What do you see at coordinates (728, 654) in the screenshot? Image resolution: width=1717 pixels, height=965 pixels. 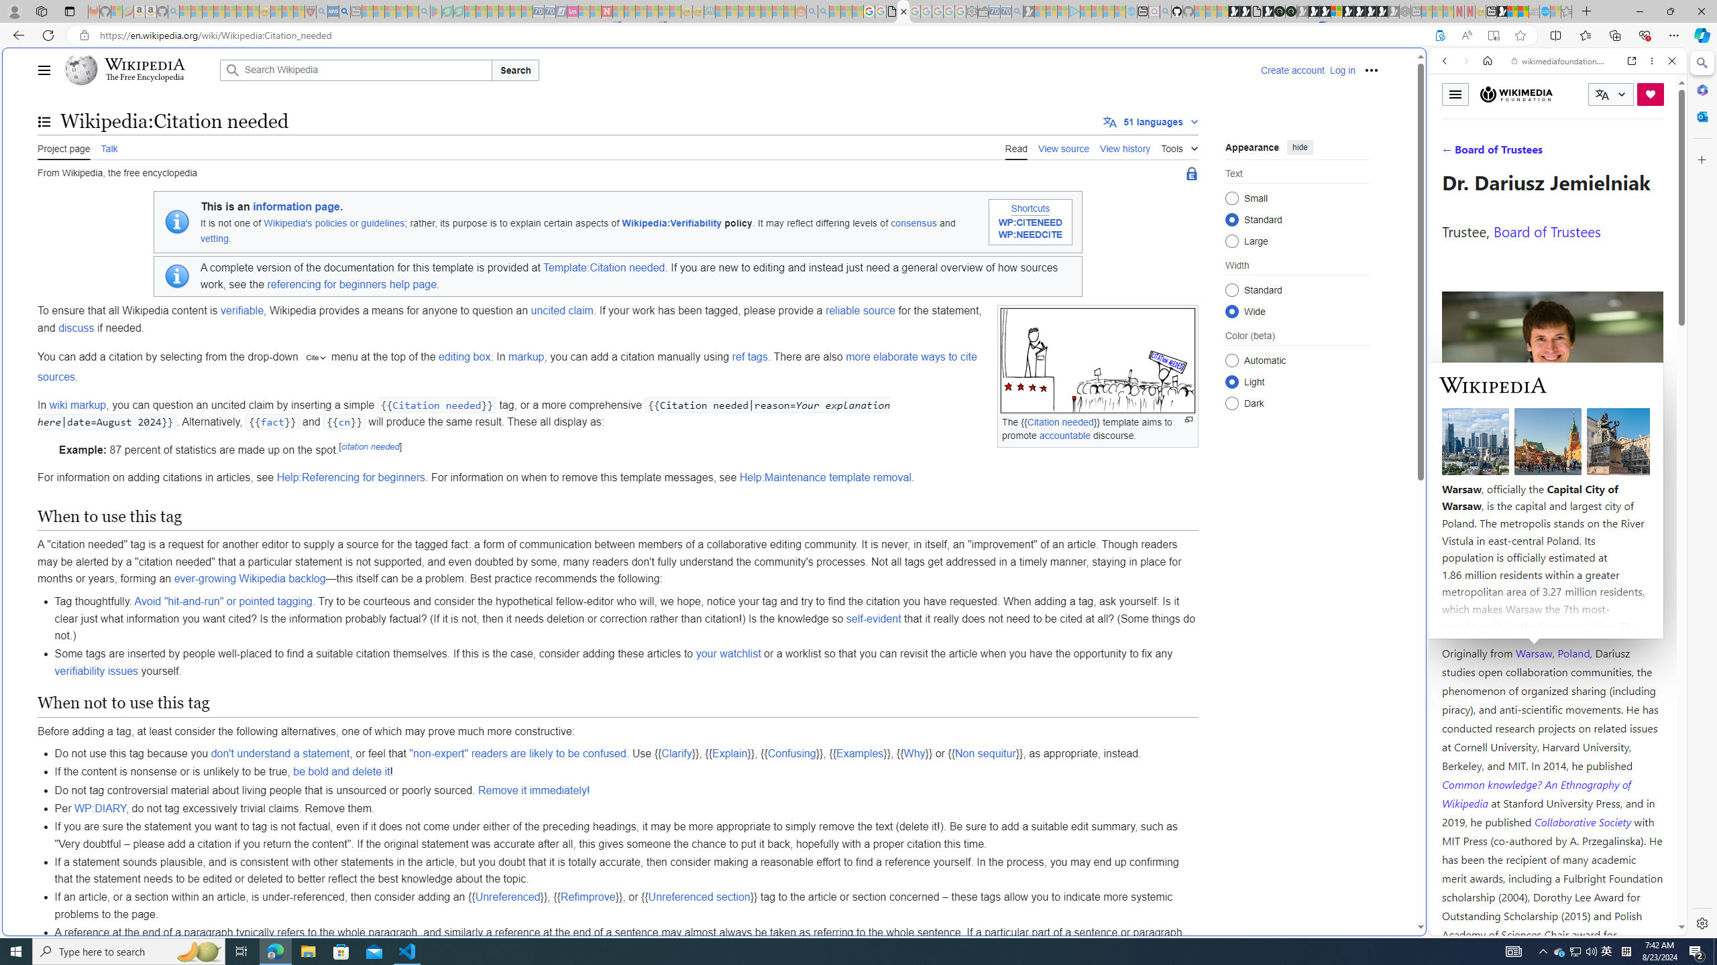 I see `your watchlist` at bounding box center [728, 654].